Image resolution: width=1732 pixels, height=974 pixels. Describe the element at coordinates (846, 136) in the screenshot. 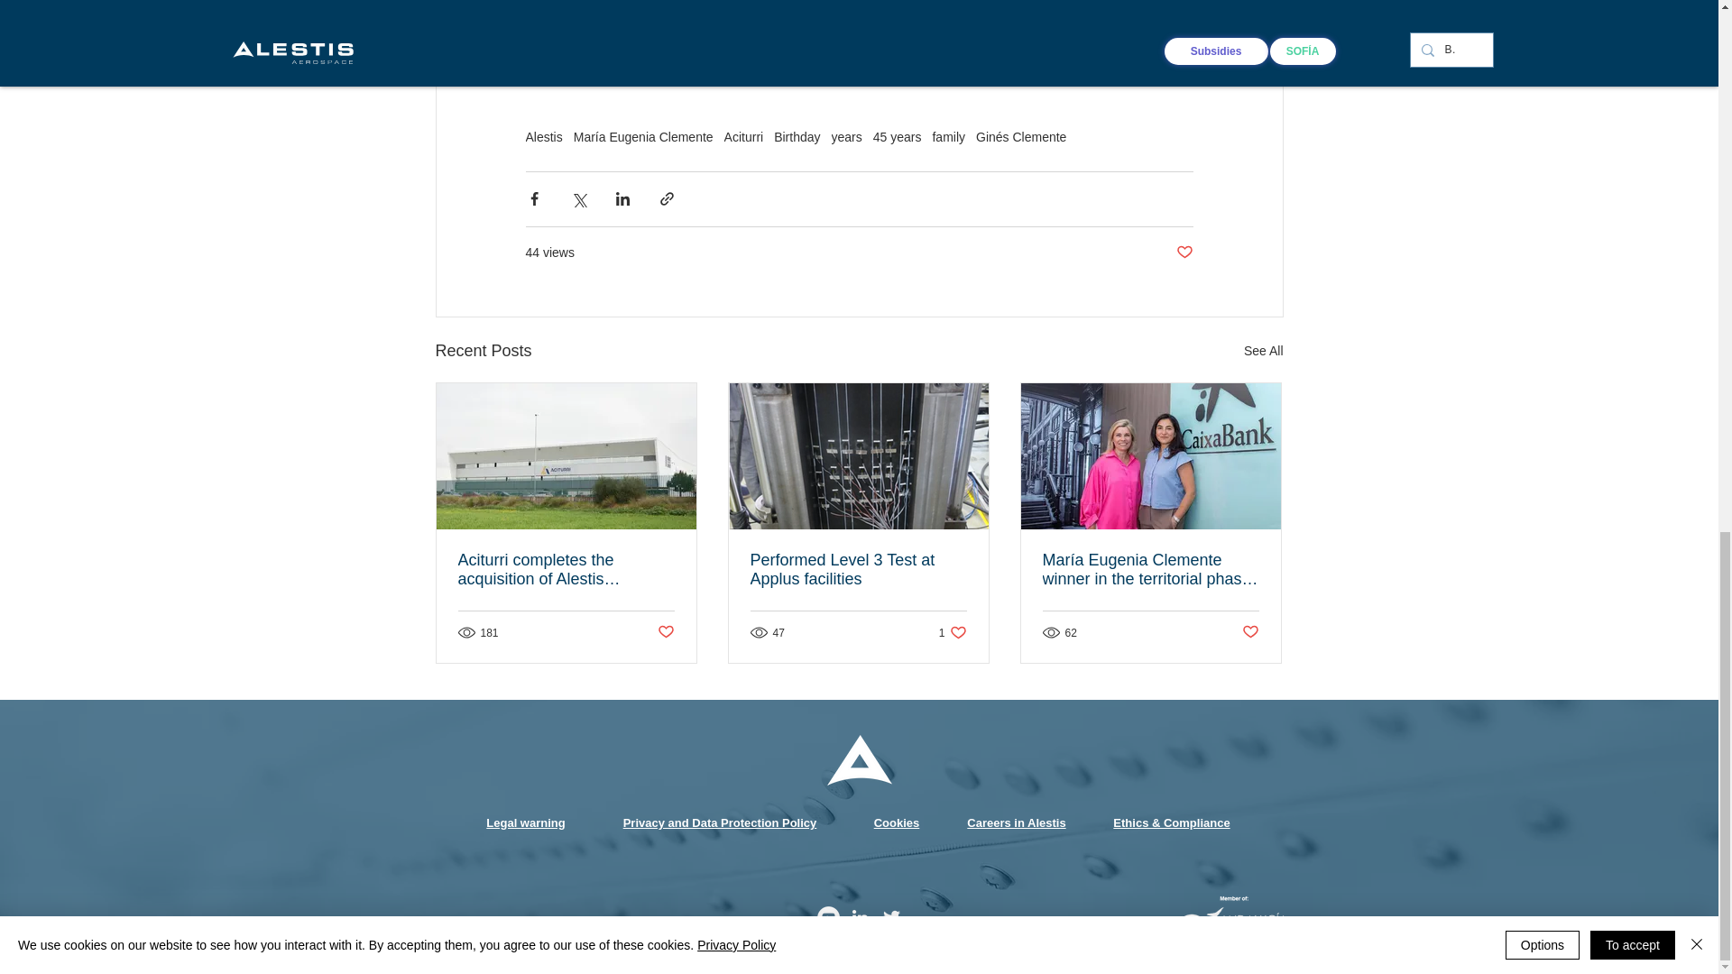

I see `years` at that location.